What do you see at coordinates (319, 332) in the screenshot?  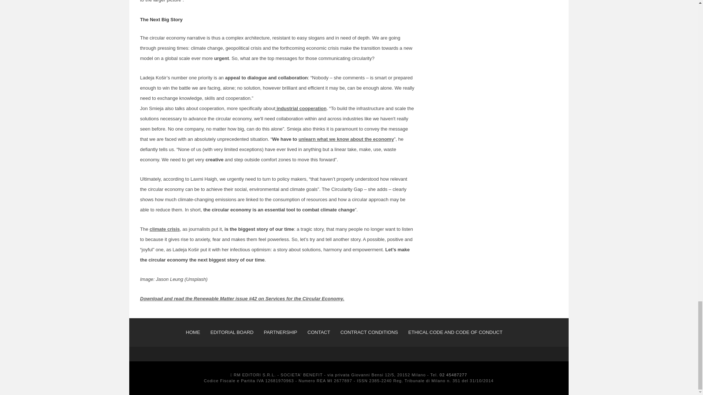 I see `Contact` at bounding box center [319, 332].